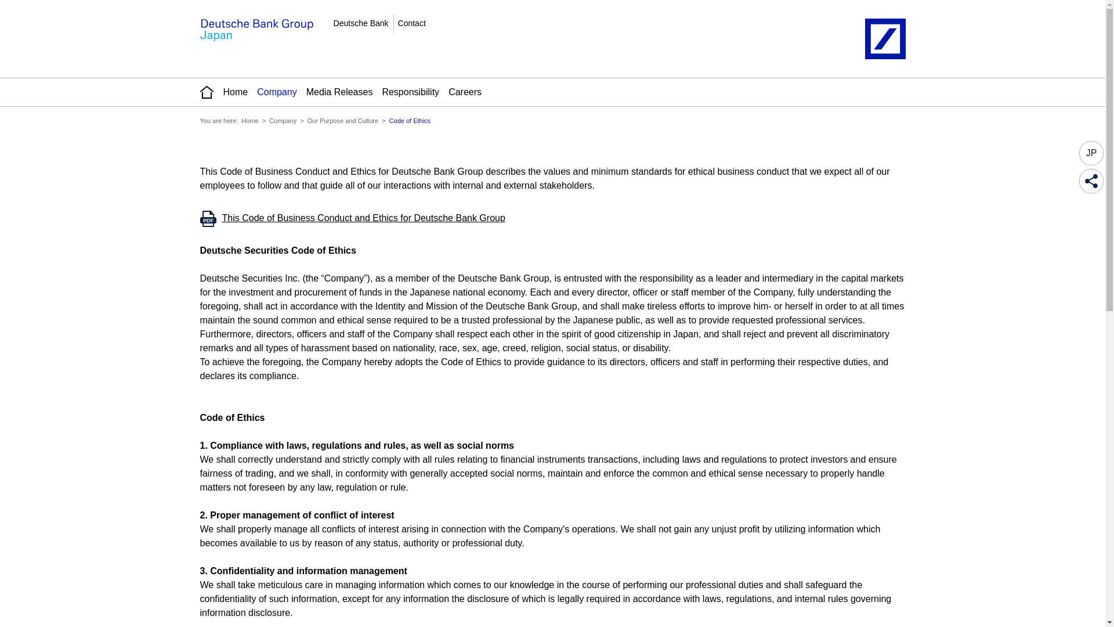  Describe the element at coordinates (249, 120) in the screenshot. I see `Home` at that location.